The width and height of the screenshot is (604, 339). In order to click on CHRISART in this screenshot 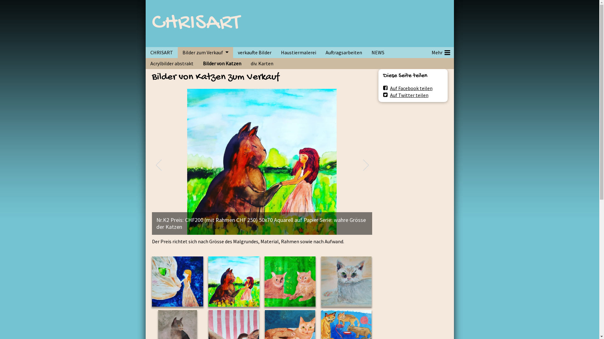, I will do `click(196, 24)`.